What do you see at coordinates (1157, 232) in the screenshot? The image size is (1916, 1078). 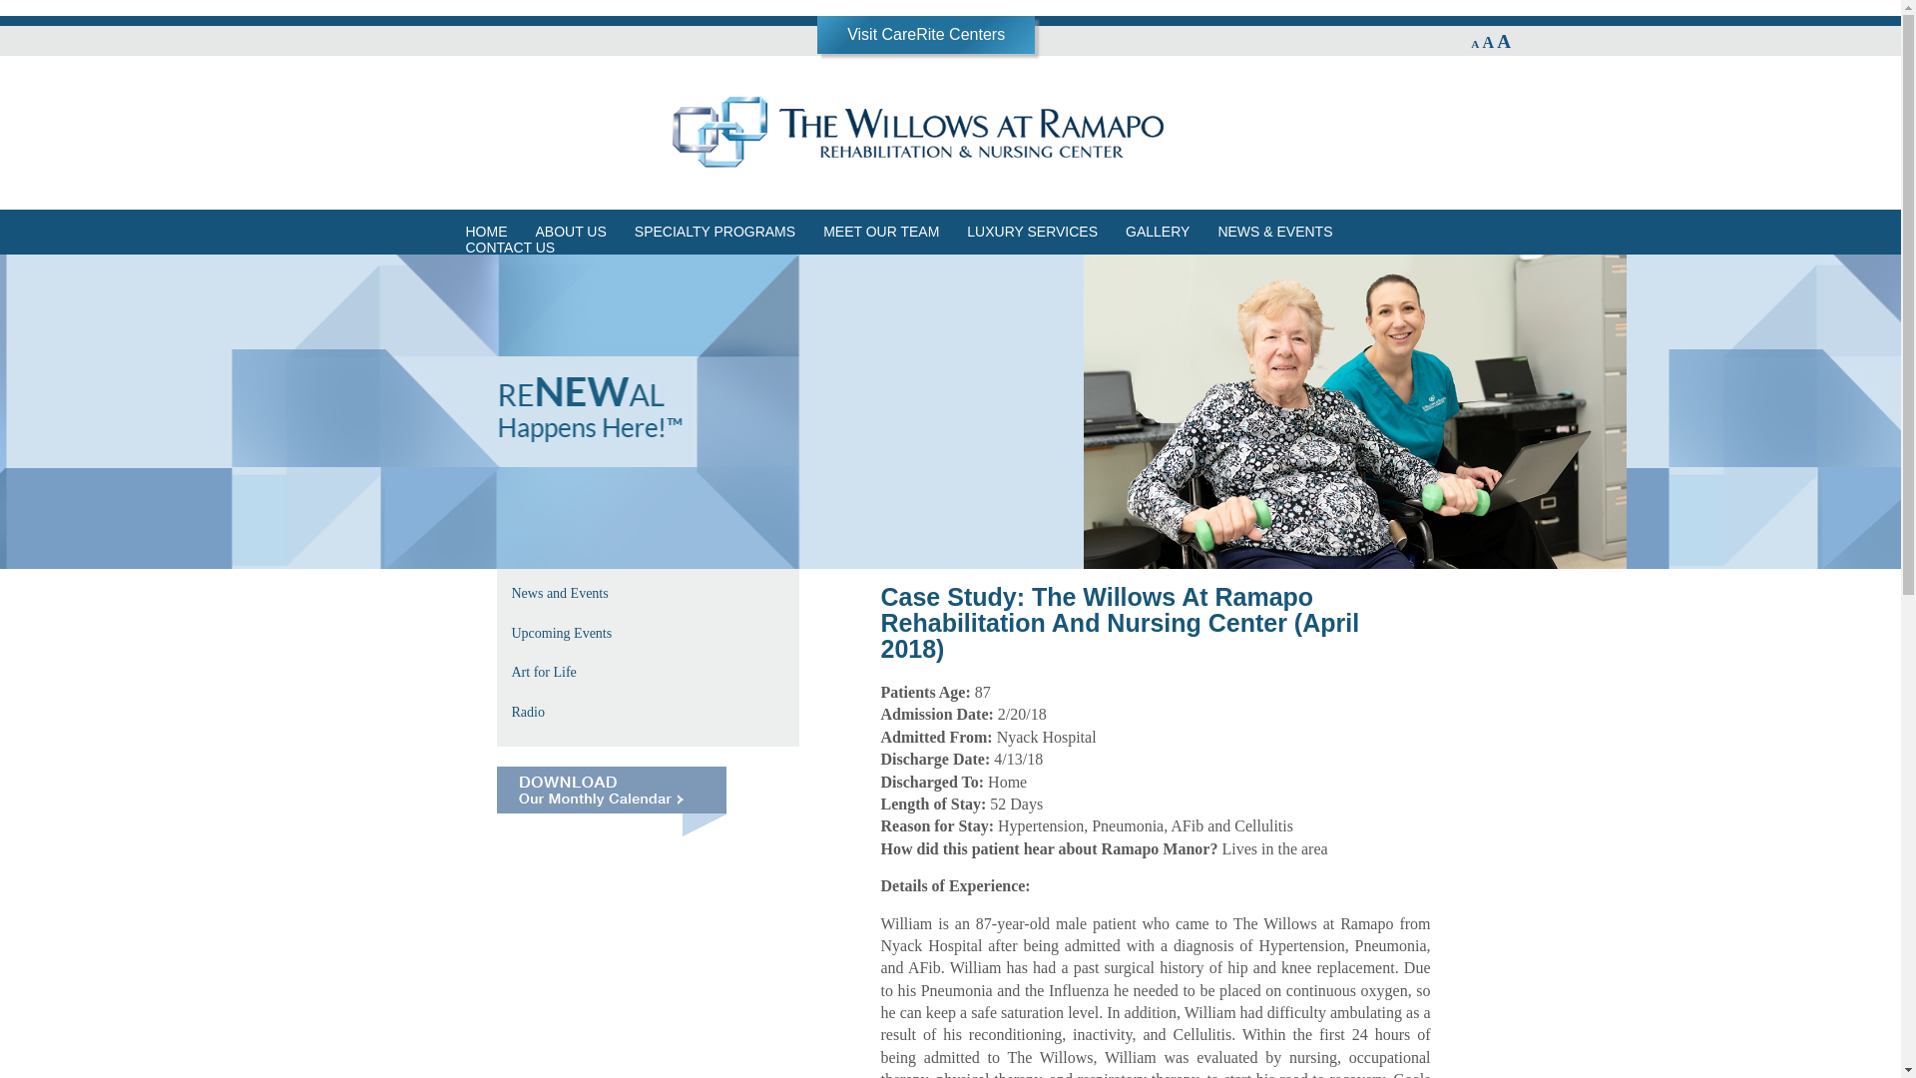 I see `GALLERY` at bounding box center [1157, 232].